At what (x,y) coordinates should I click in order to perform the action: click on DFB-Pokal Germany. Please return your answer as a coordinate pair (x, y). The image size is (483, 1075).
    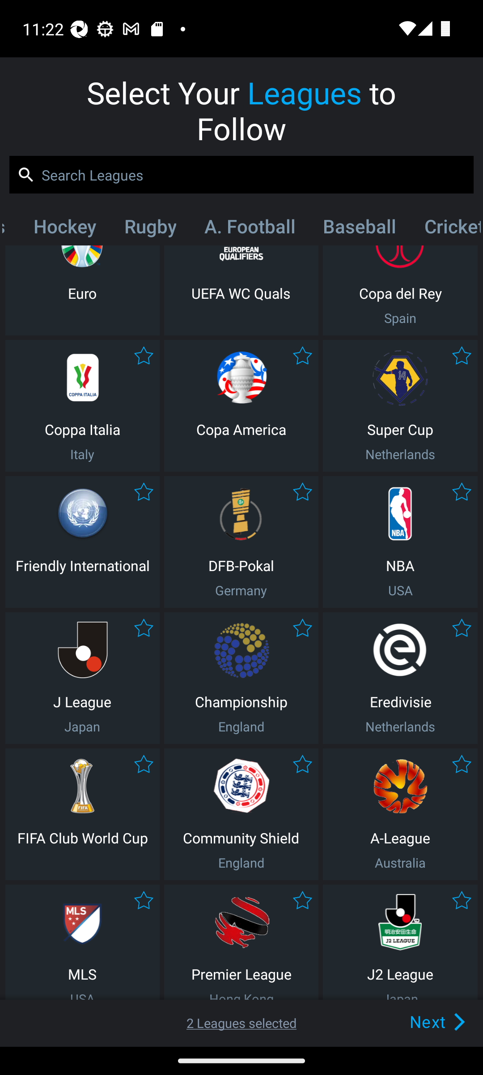
    Looking at the image, I should click on (241, 542).